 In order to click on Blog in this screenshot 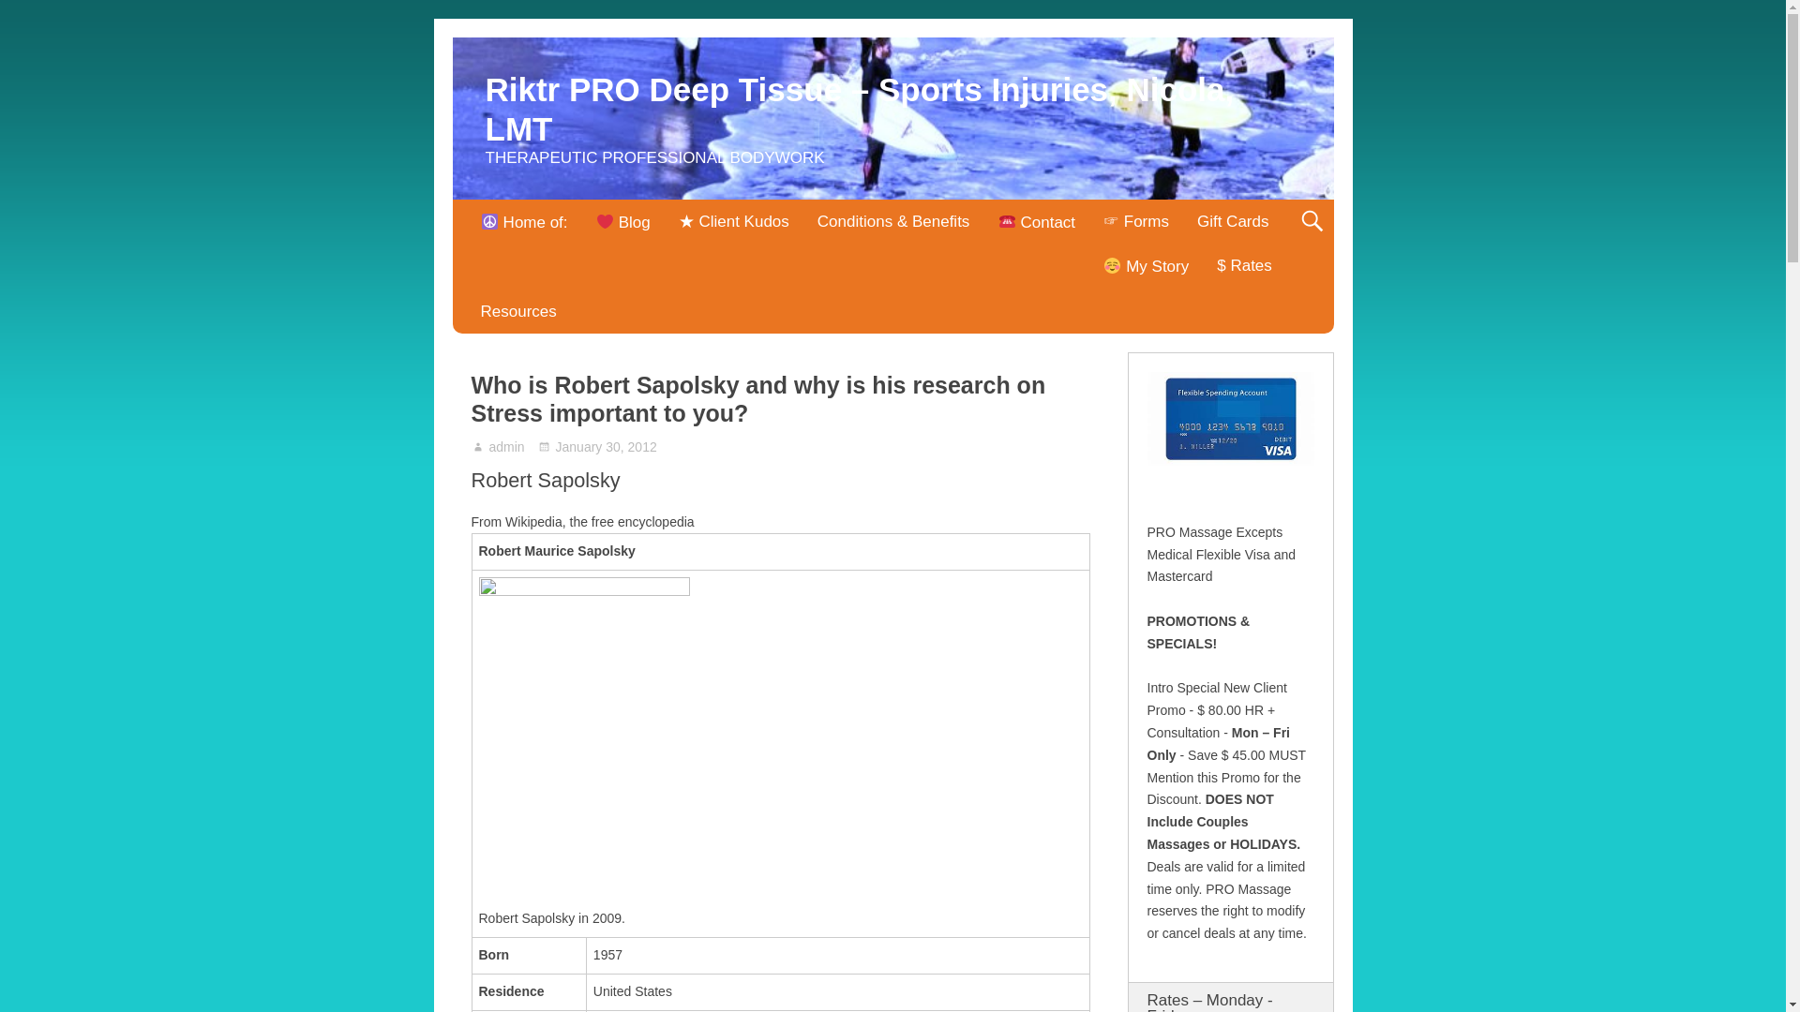, I will do `click(622, 221)`.